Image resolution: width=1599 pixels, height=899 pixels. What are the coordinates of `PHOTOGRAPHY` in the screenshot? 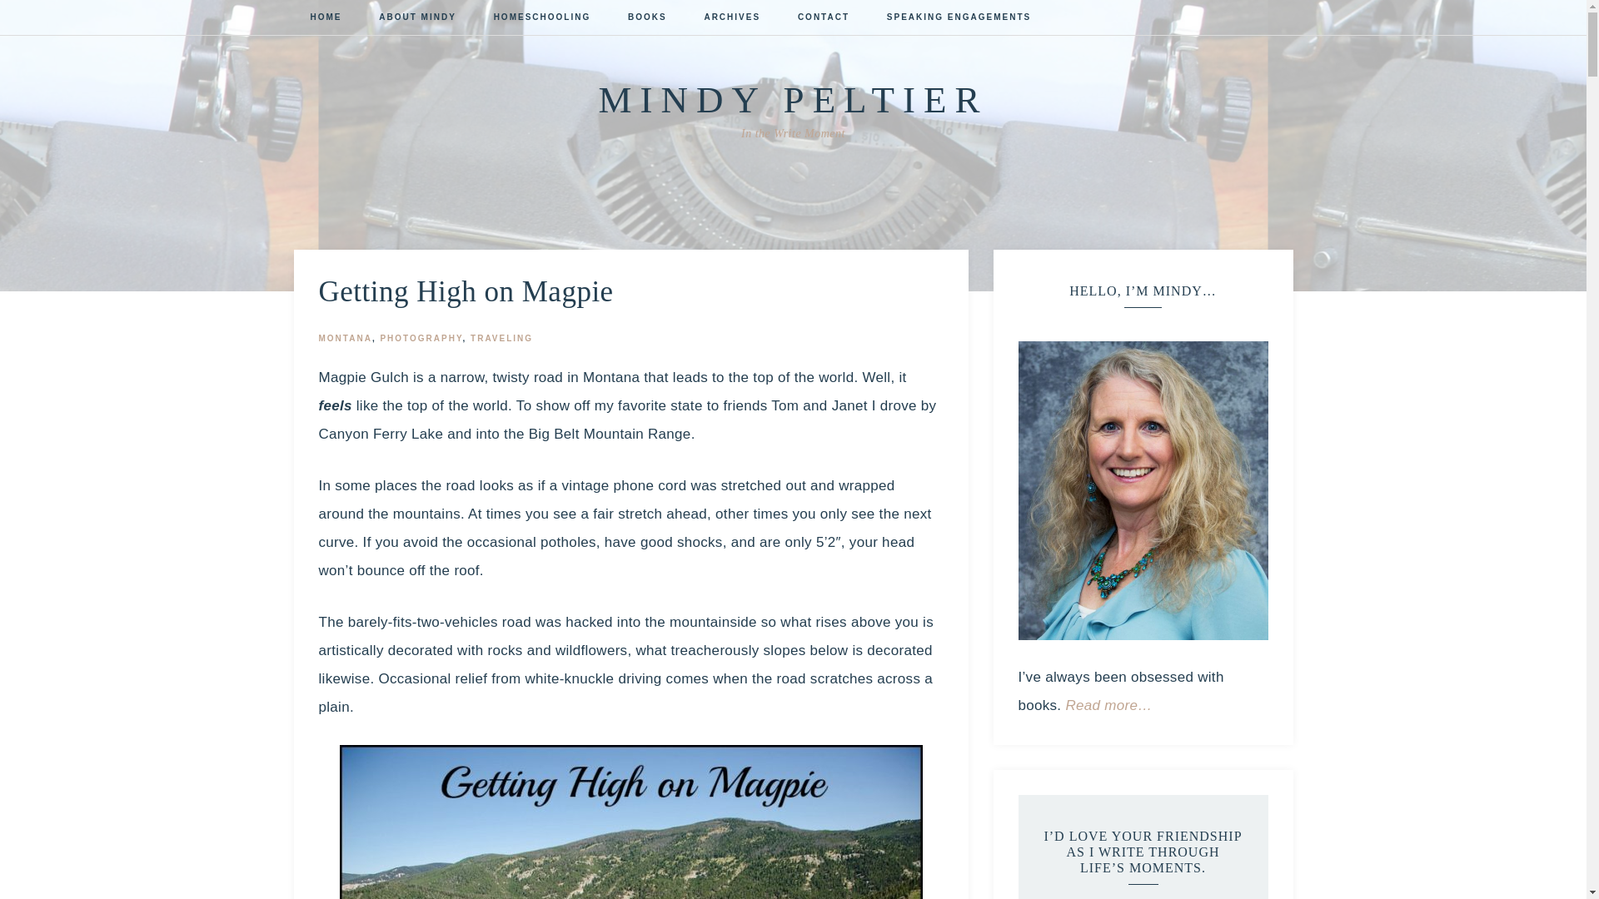 It's located at (421, 338).